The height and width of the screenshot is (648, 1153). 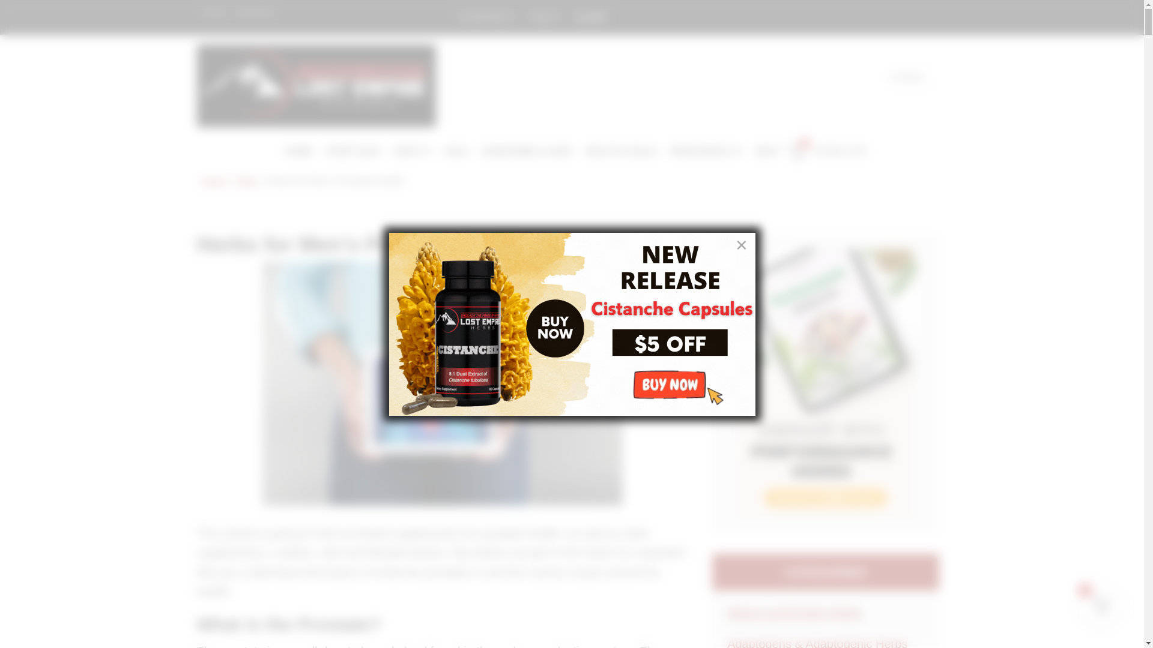 What do you see at coordinates (456, 152) in the screenshot?
I see `SALE` at bounding box center [456, 152].